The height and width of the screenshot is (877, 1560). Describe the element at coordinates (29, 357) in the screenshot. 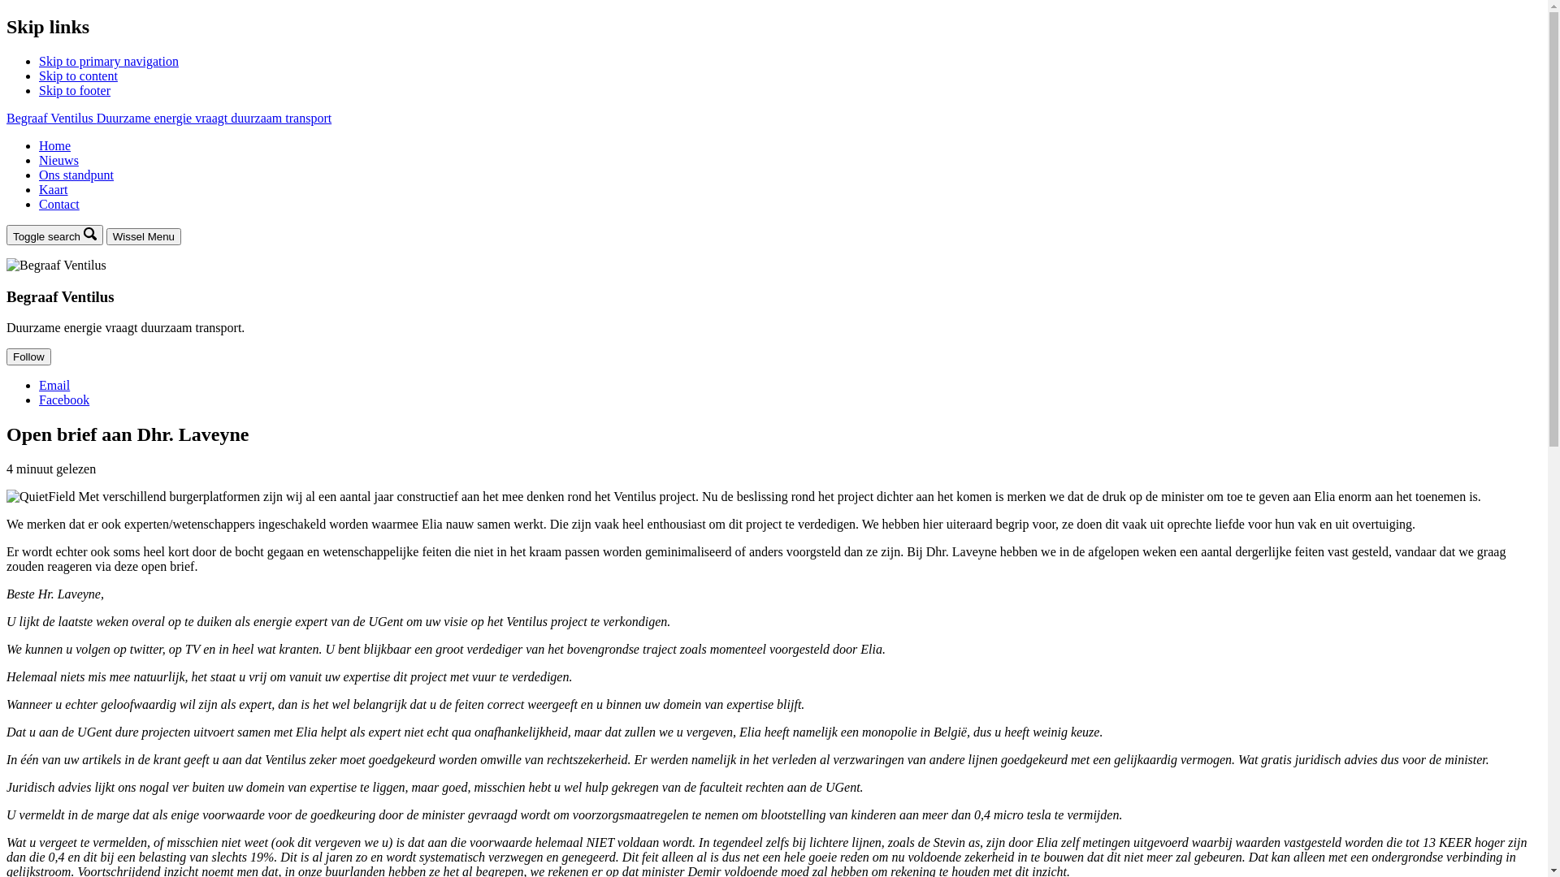

I see `Follow` at that location.